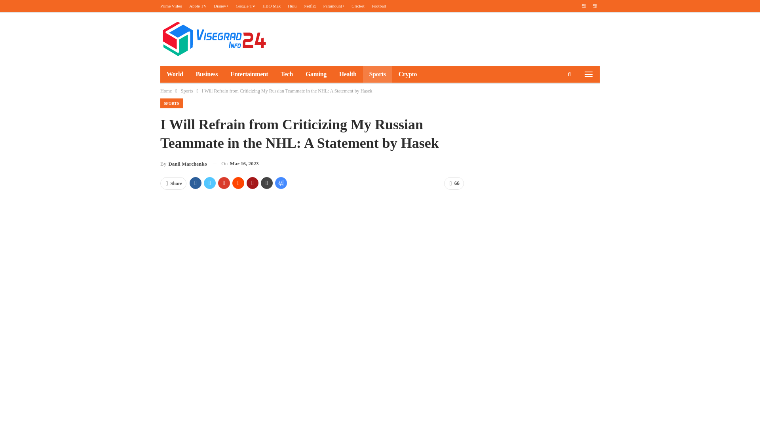 Image resolution: width=760 pixels, height=427 pixels. I want to click on Apple TV, so click(198, 6).